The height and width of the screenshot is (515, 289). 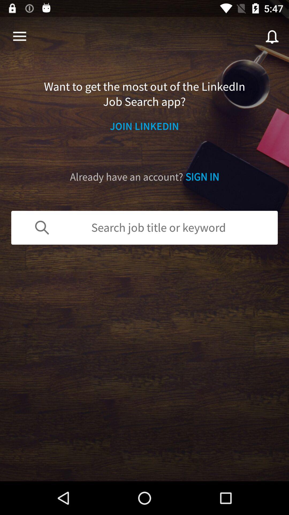 What do you see at coordinates (20, 36) in the screenshot?
I see `press item above want to get icon` at bounding box center [20, 36].